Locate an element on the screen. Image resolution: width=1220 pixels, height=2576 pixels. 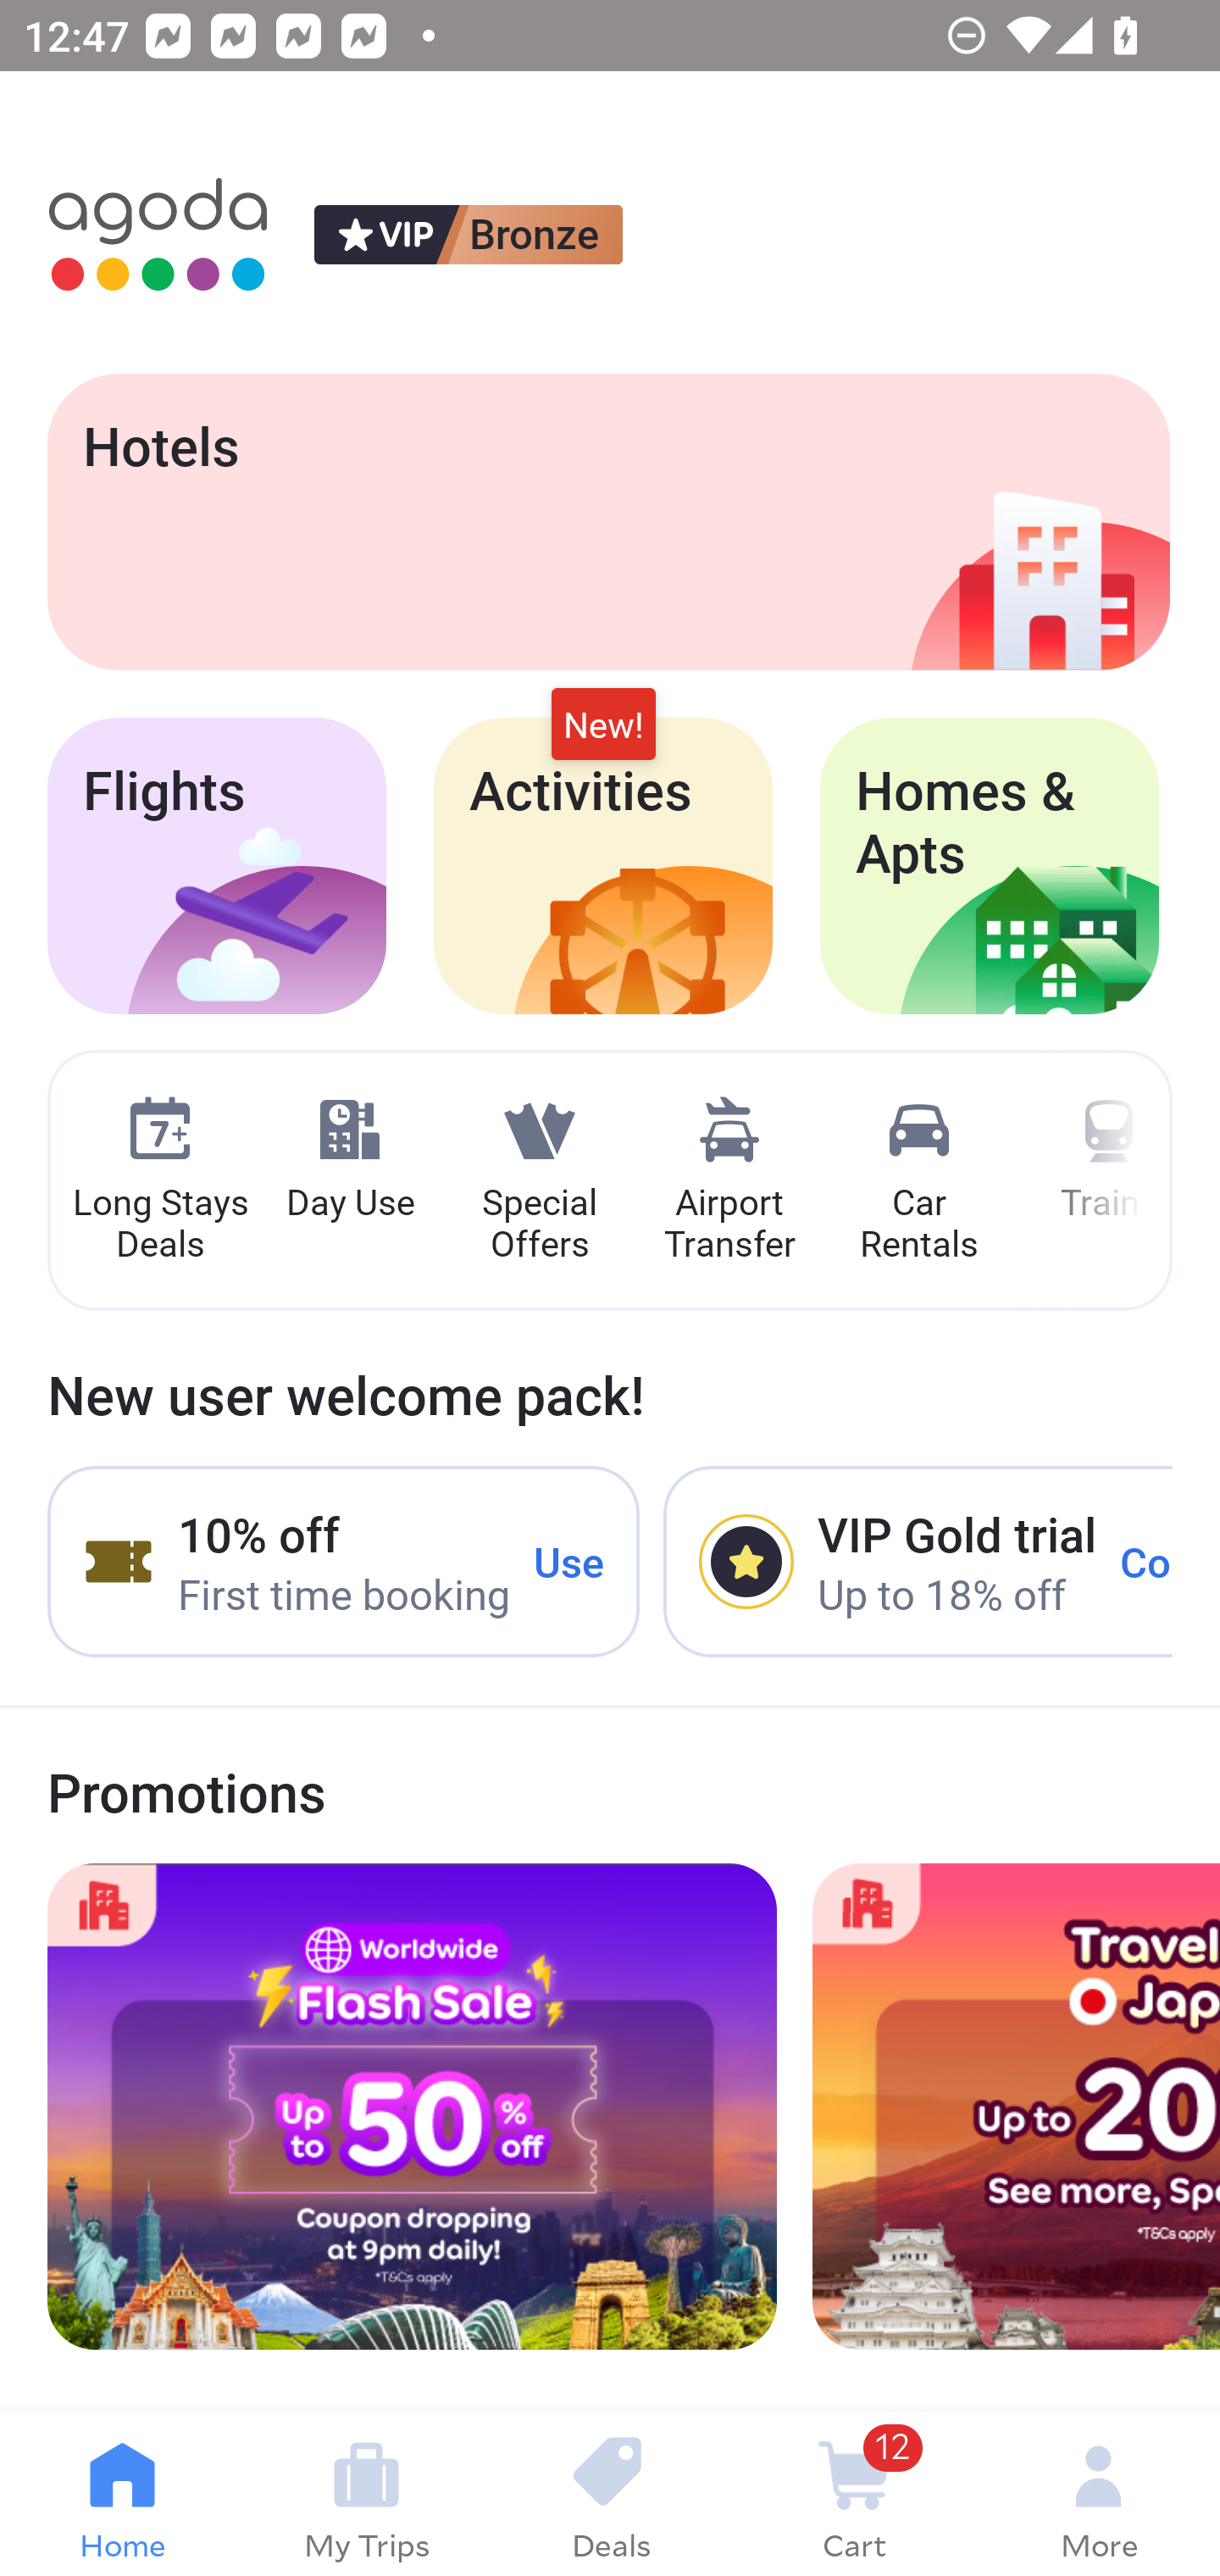
Special Offers is located at coordinates (539, 1181).